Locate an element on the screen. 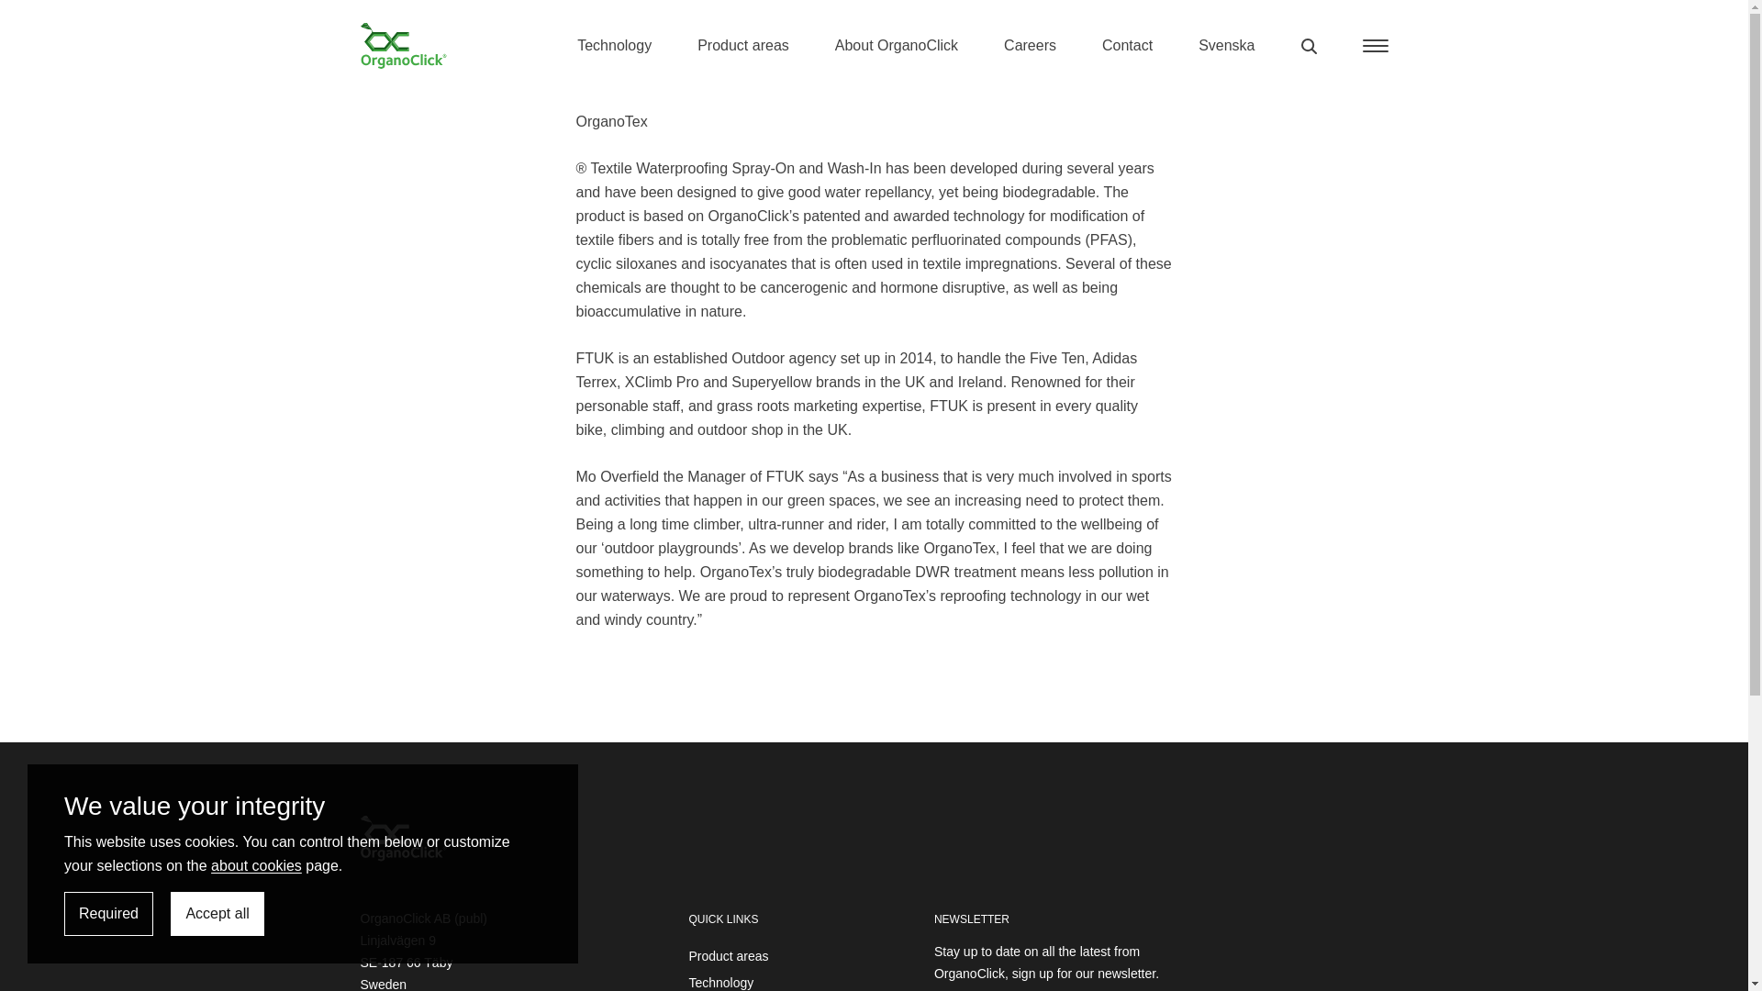 This screenshot has height=991, width=1762. Product areas is located at coordinates (743, 46).